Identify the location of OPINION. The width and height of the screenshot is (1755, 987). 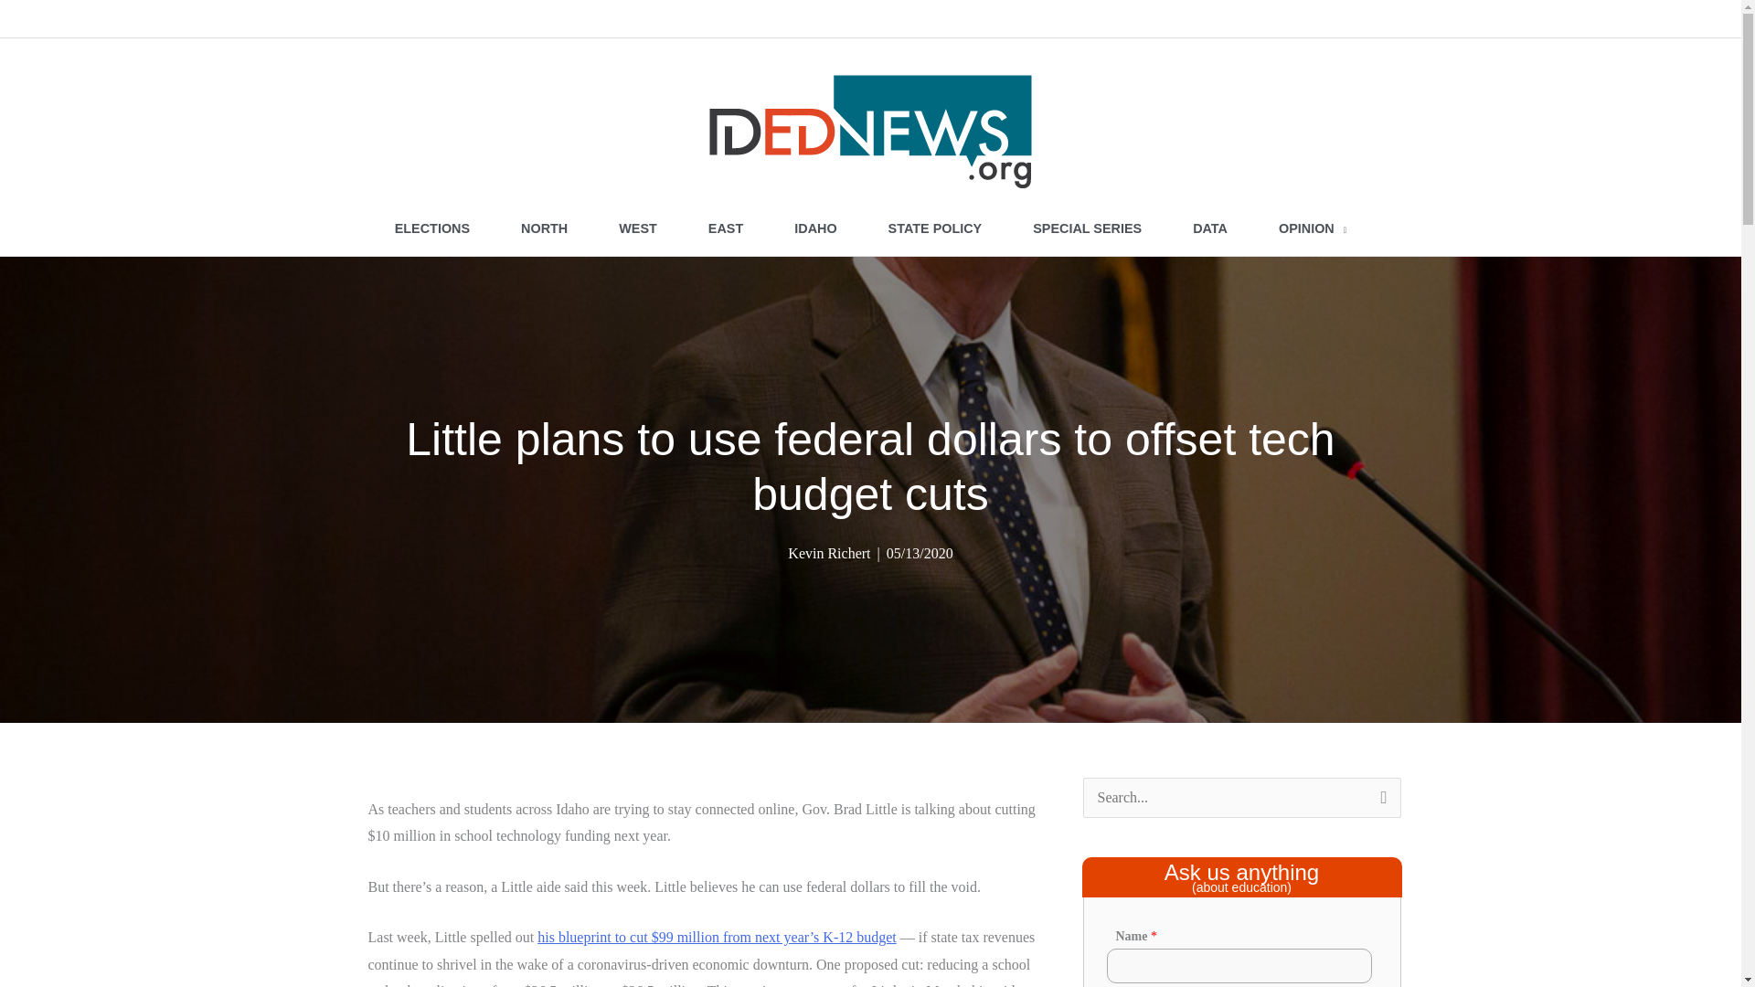
(1313, 228).